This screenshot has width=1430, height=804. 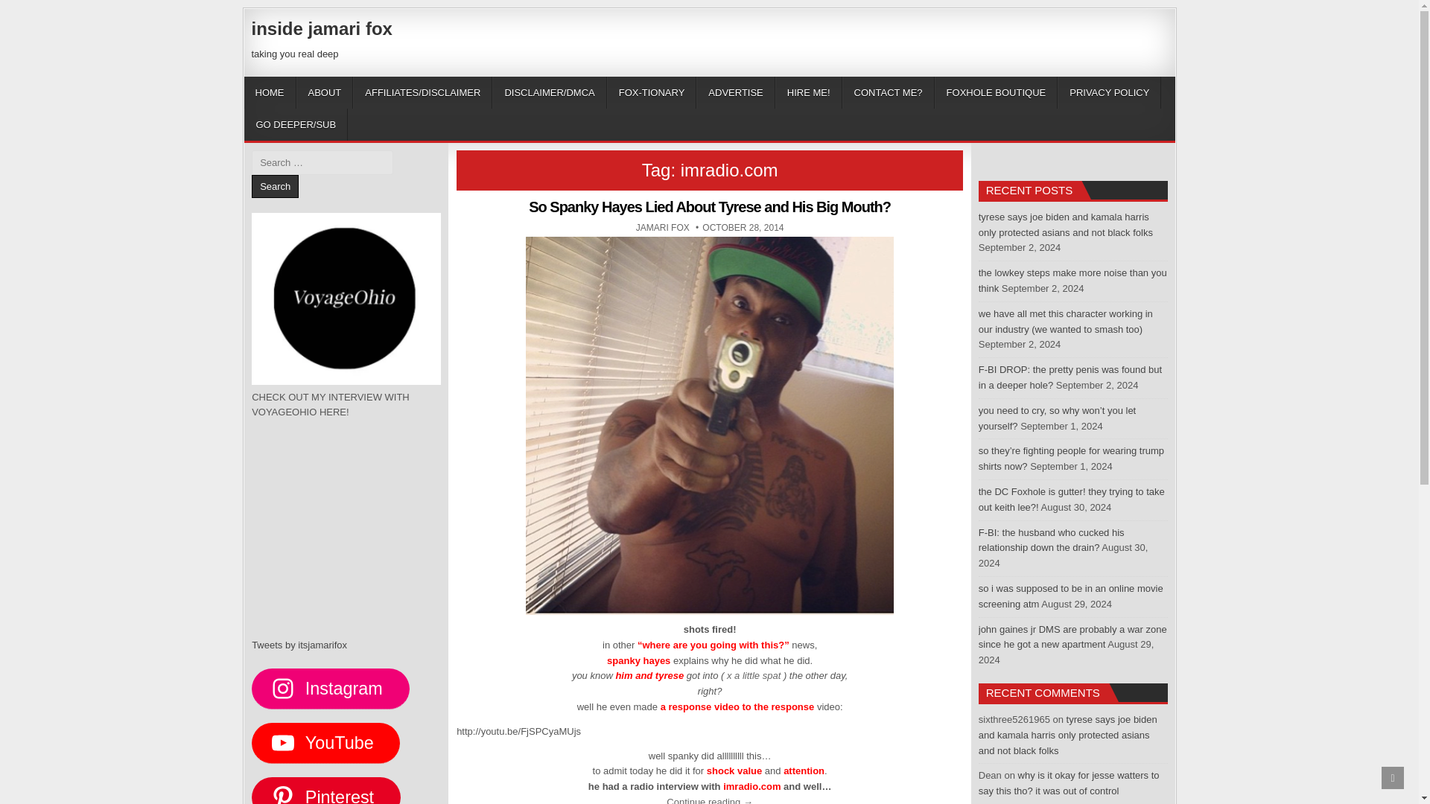 What do you see at coordinates (1071, 596) in the screenshot?
I see `so i was supposed to be in an online movie screening atm` at bounding box center [1071, 596].